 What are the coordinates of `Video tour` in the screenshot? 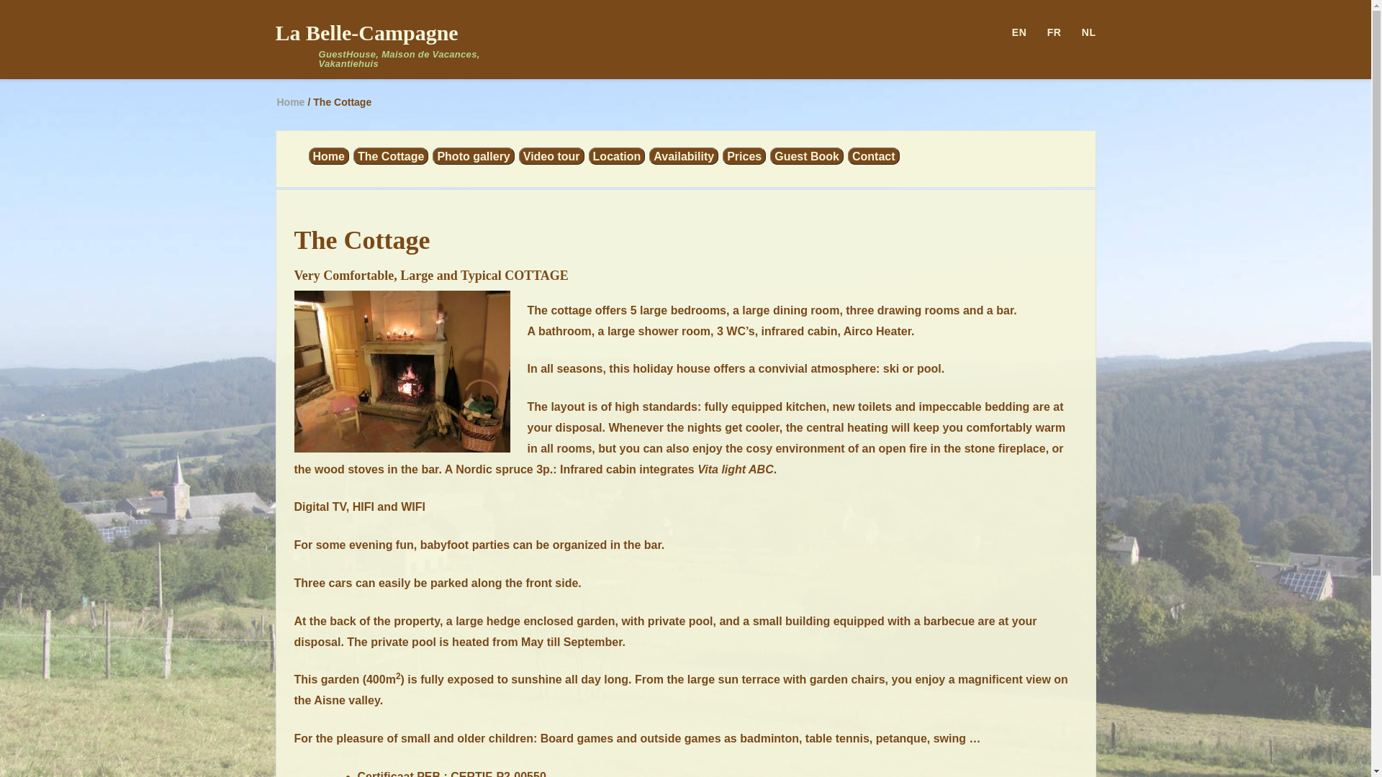 It's located at (551, 156).